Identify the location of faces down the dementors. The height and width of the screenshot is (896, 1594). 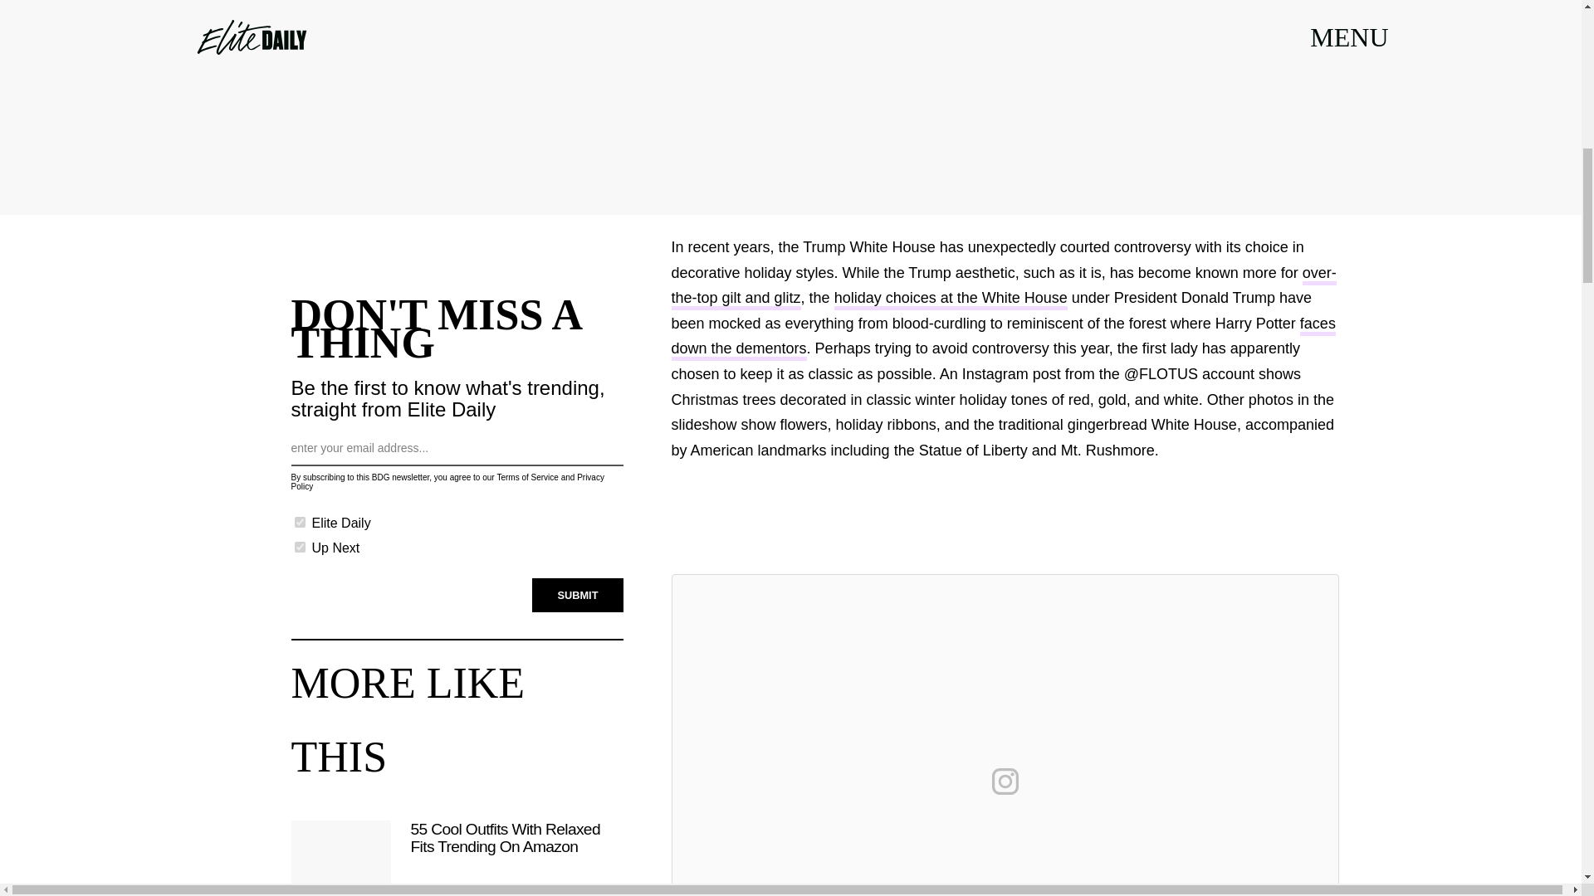
(1003, 338).